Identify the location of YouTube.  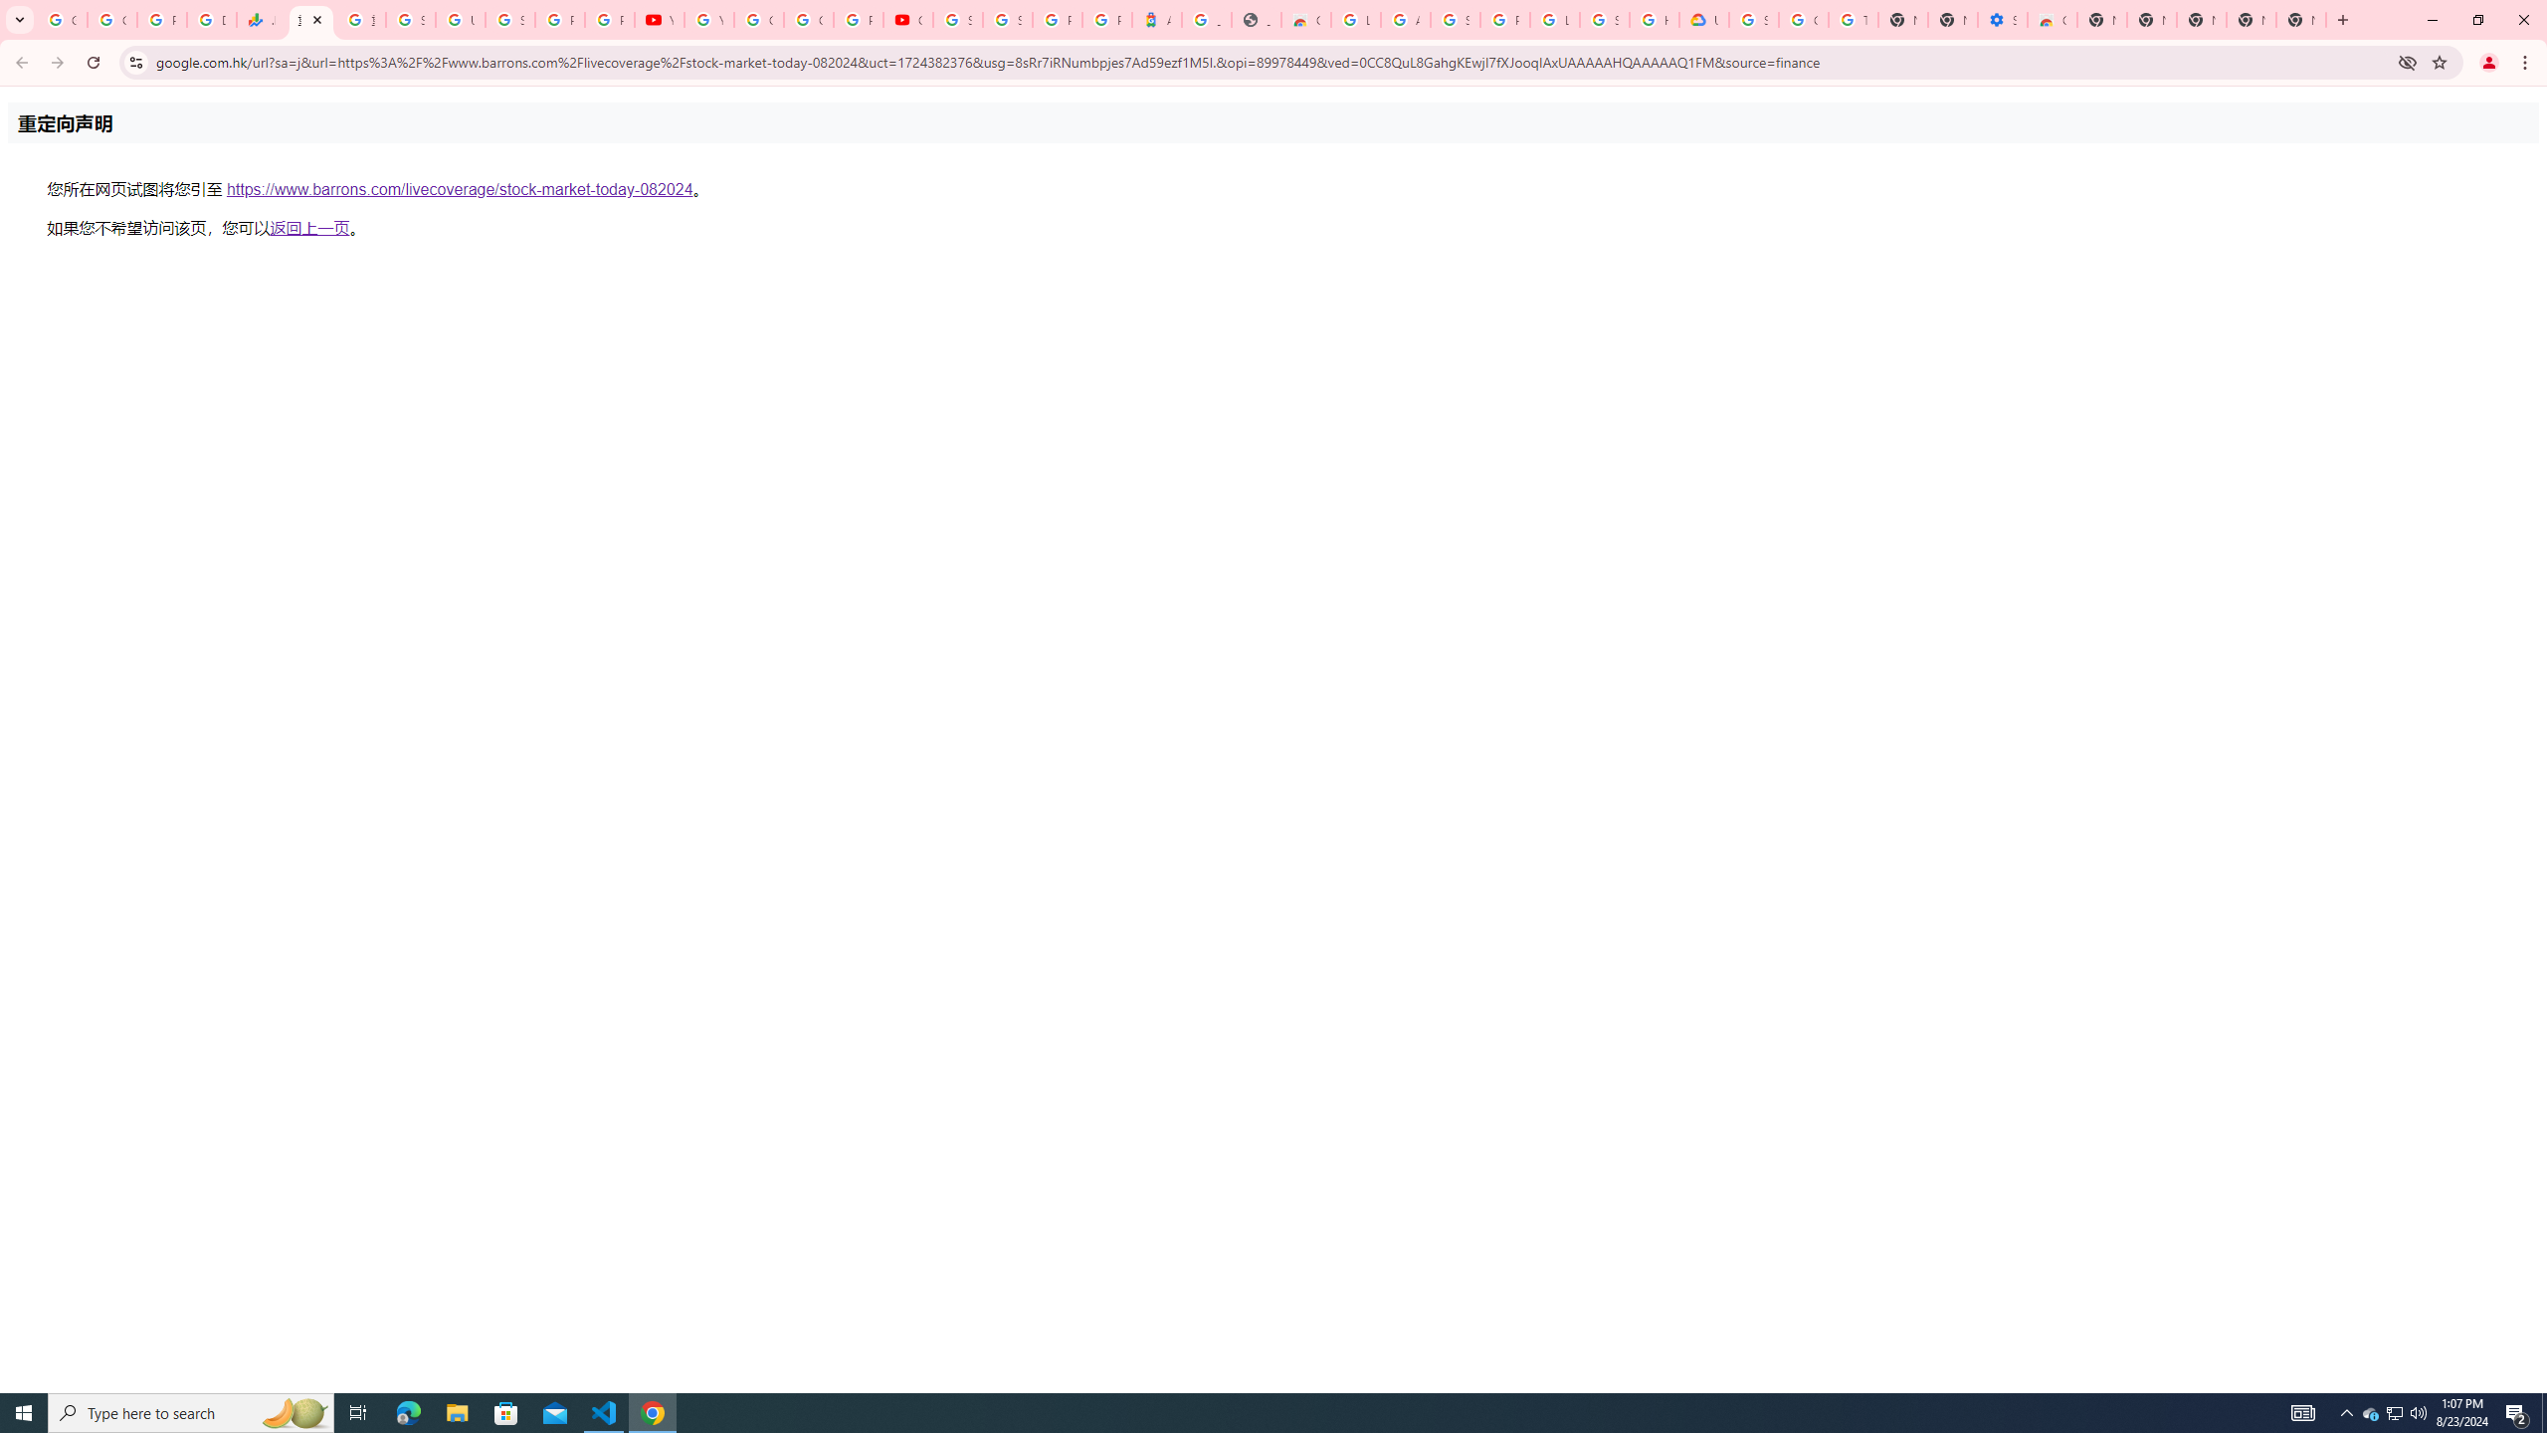
(659, 20).